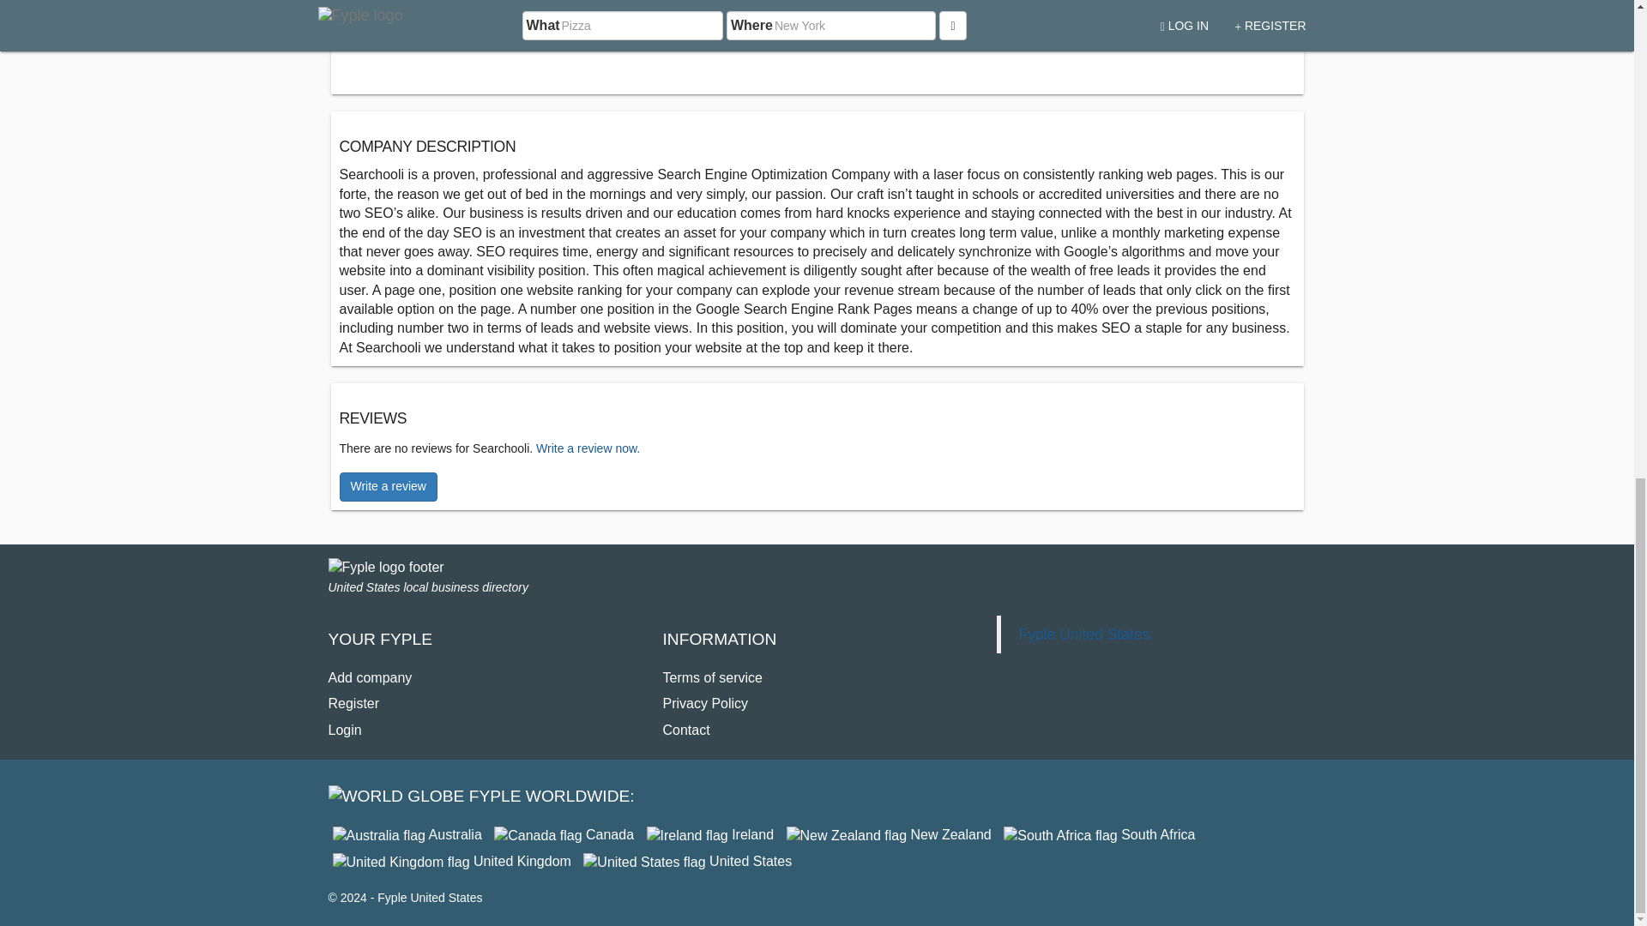  I want to click on United Kingdom, so click(451, 861).